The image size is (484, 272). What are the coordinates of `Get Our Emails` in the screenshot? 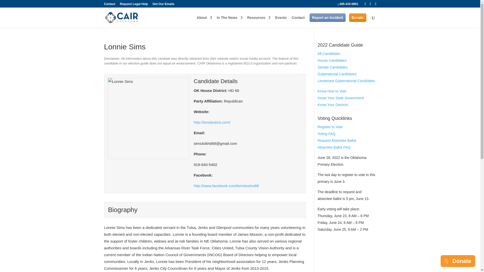 It's located at (163, 5).